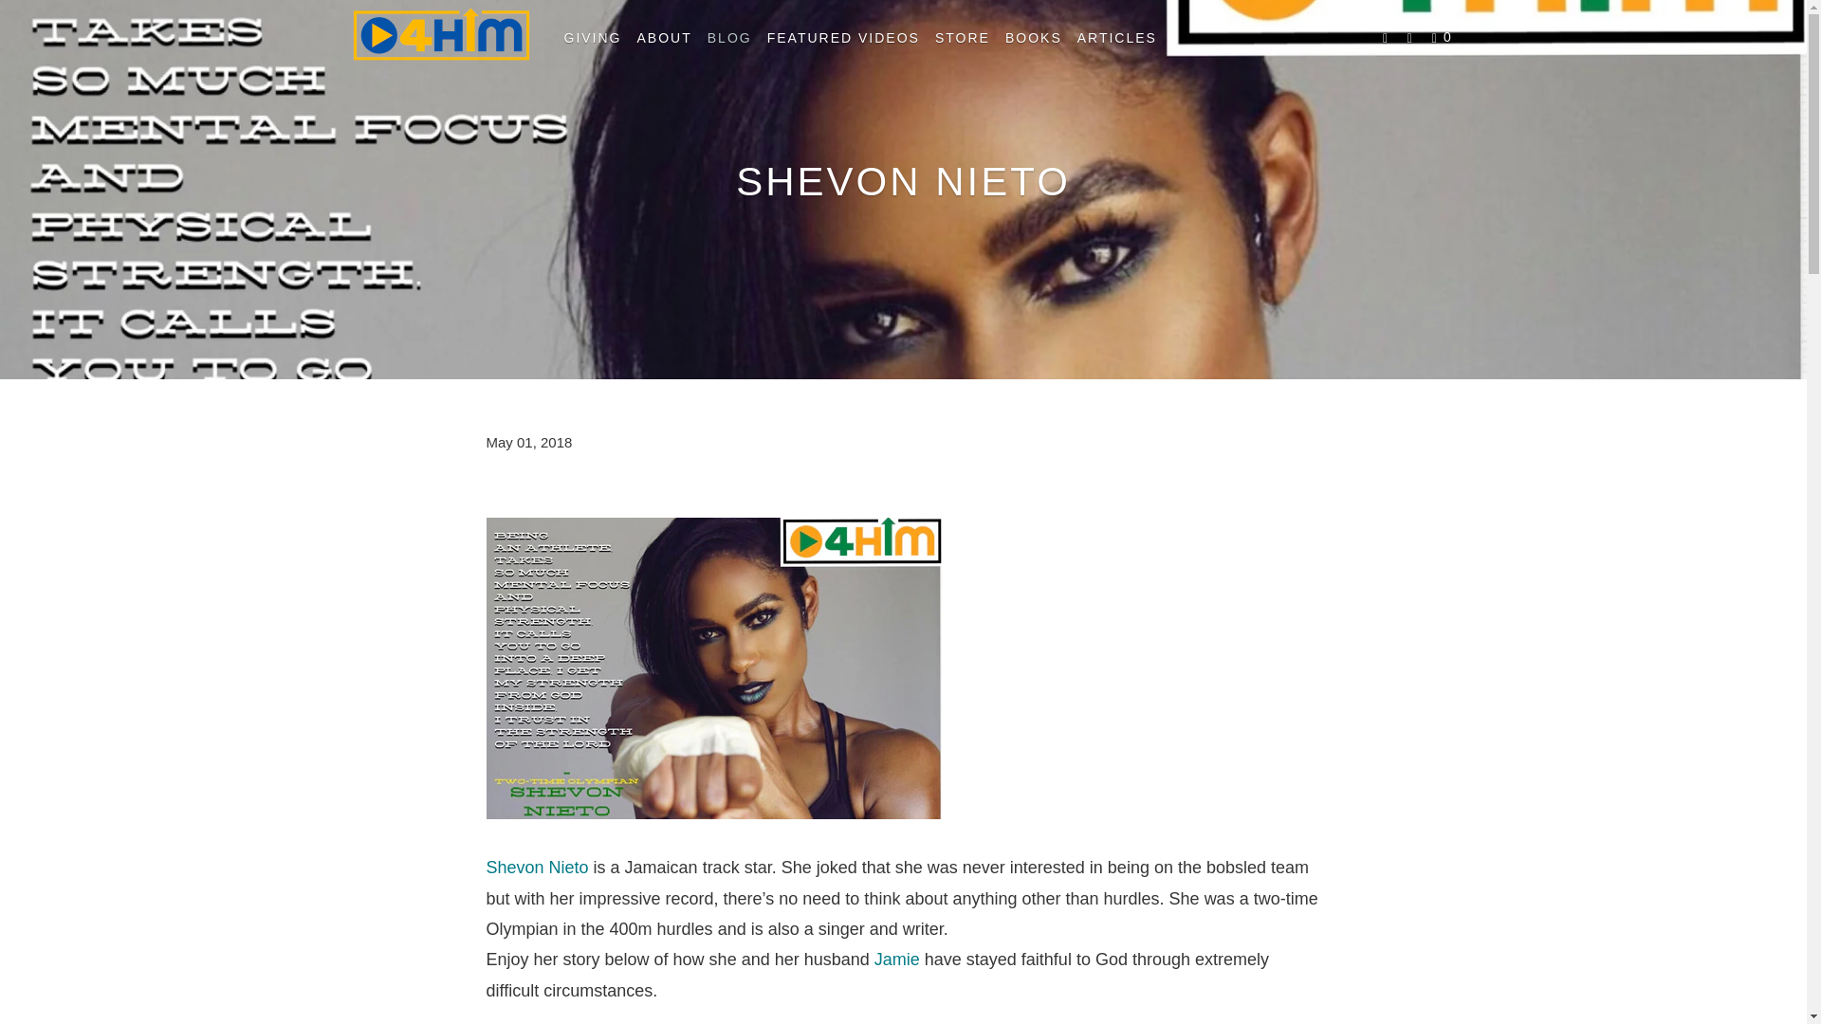 This screenshot has height=1024, width=1821. Describe the element at coordinates (896, 960) in the screenshot. I see `Jamie` at that location.